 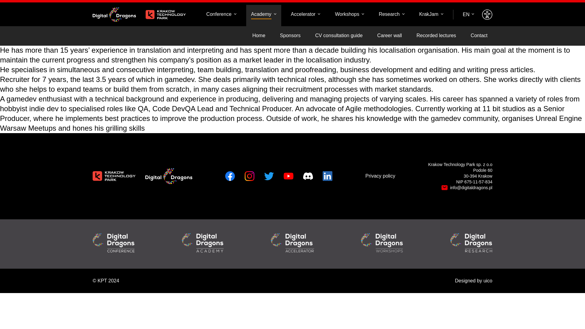 I want to click on Research, so click(x=391, y=14).